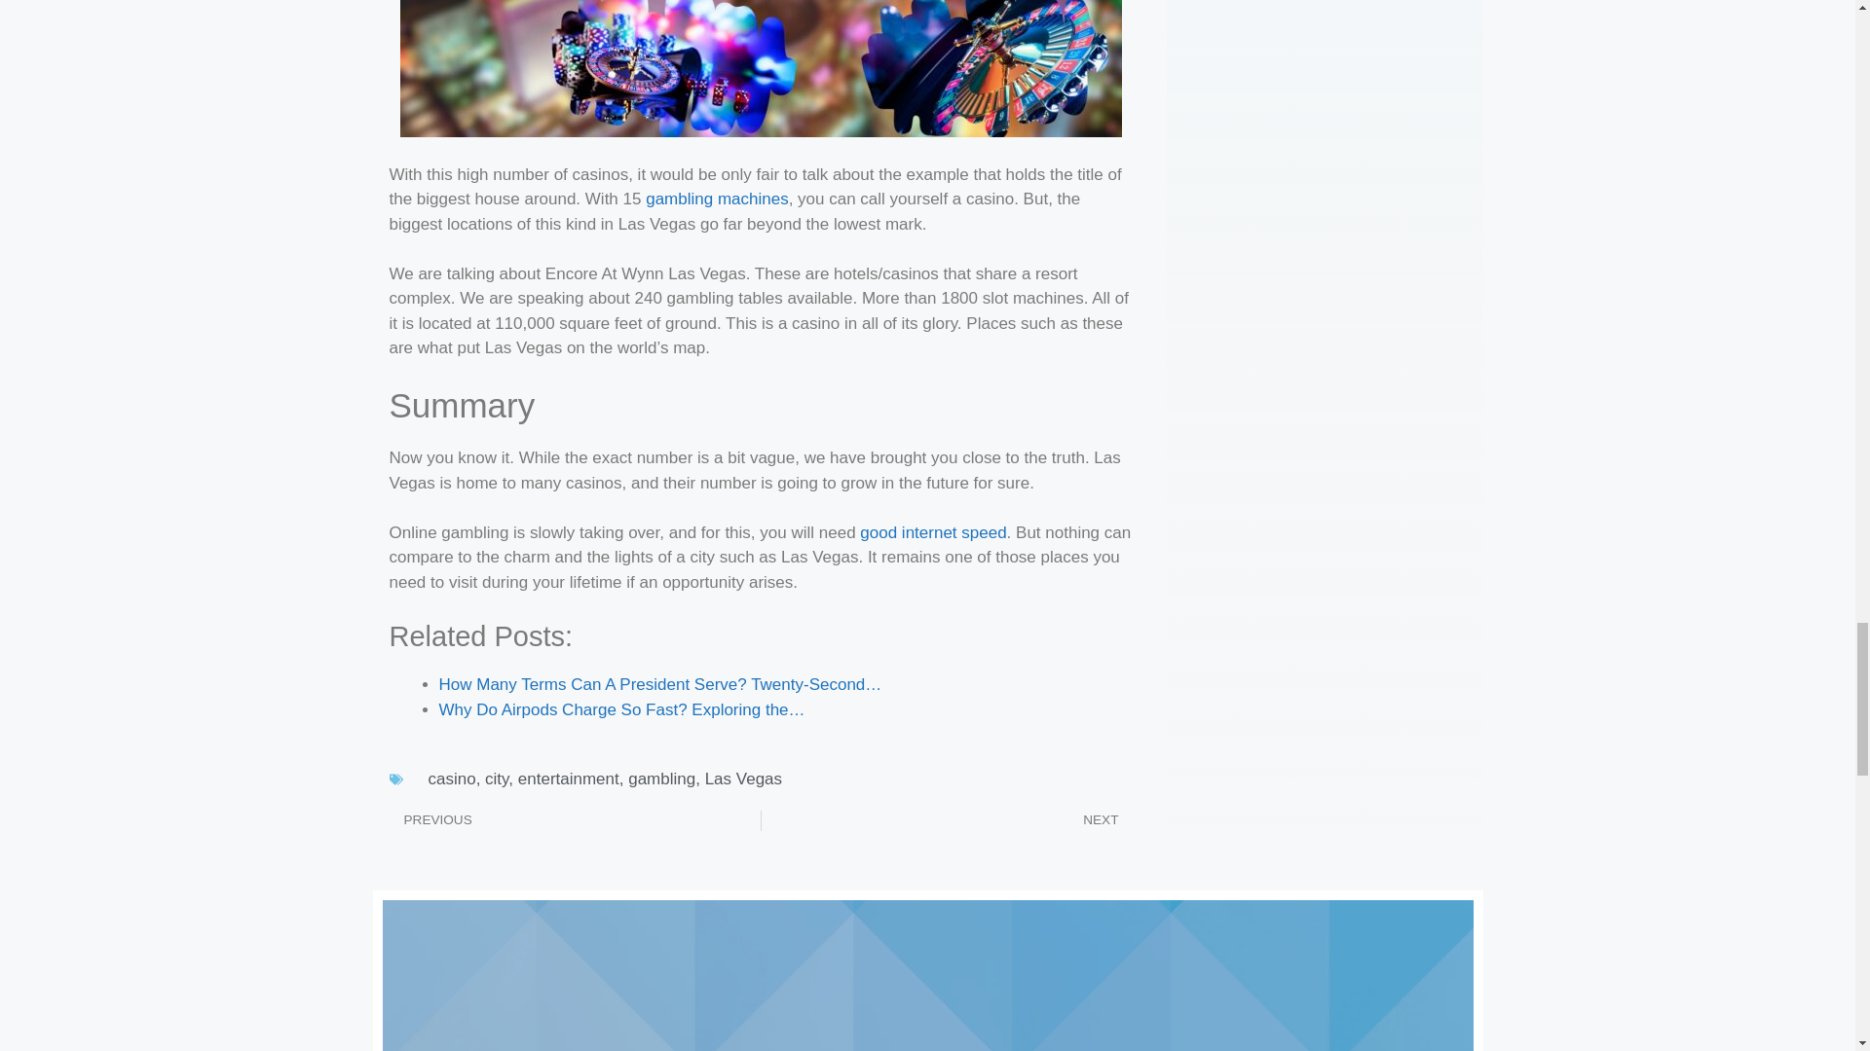 The image size is (1870, 1051). I want to click on city, so click(497, 779).